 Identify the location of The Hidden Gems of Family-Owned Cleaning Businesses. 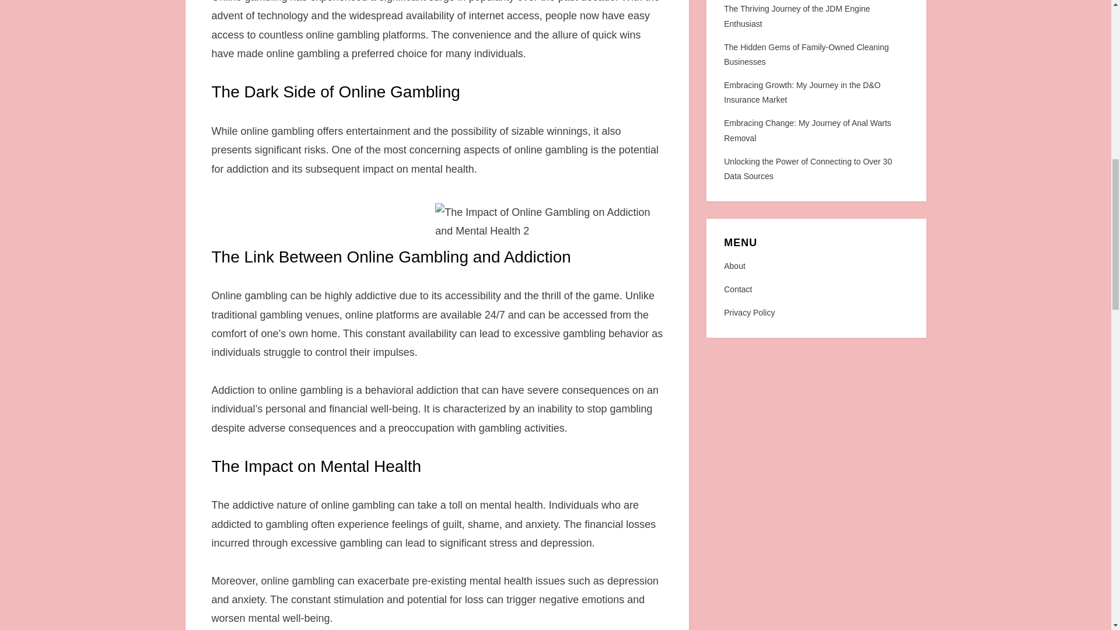
(806, 55).